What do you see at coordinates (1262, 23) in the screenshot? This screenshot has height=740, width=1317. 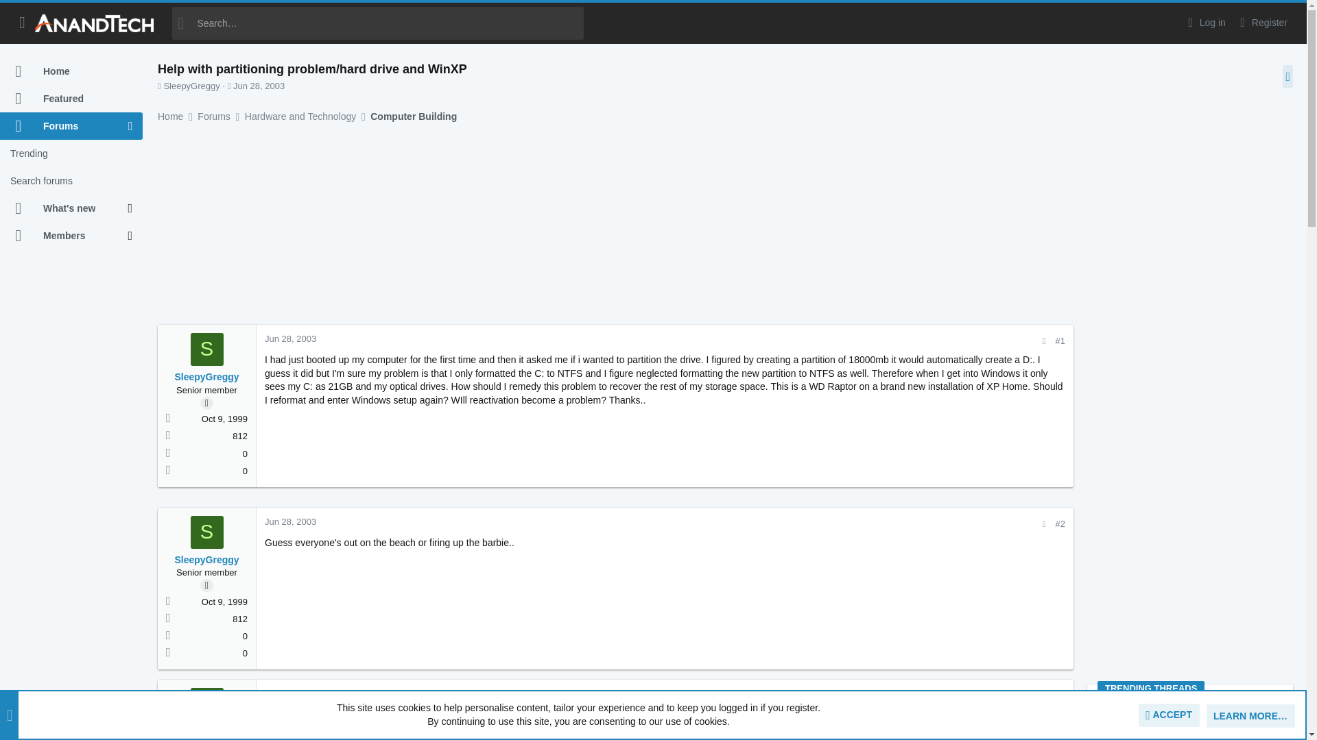 I see `Register` at bounding box center [1262, 23].